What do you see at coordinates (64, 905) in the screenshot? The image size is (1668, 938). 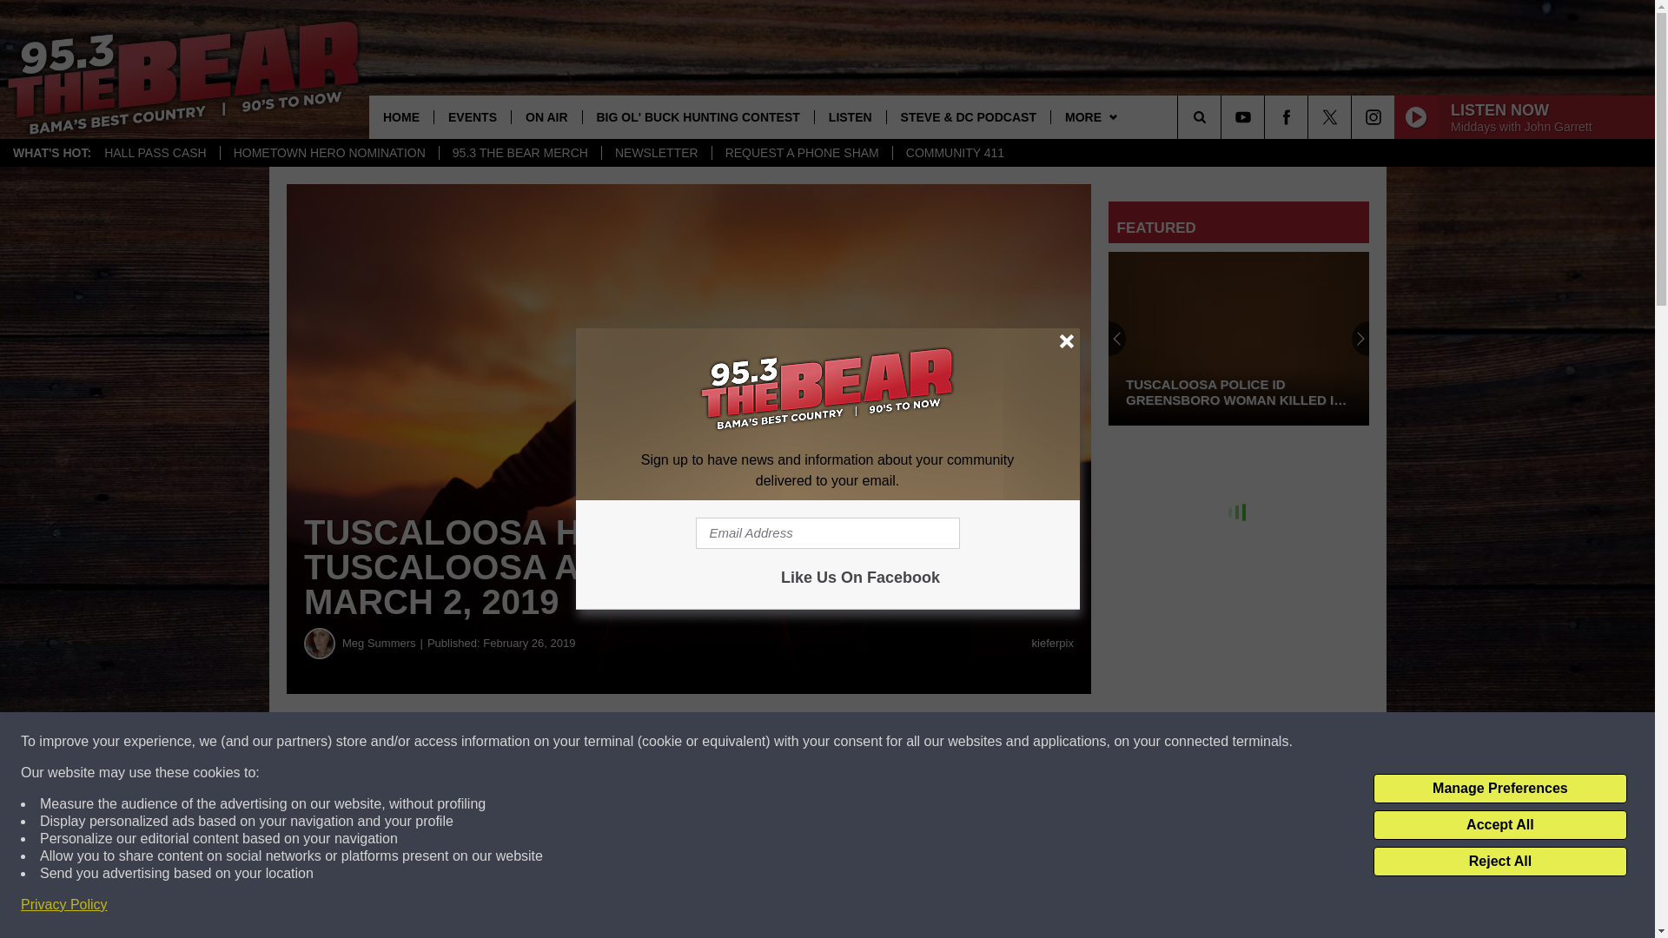 I see `Privacy Policy` at bounding box center [64, 905].